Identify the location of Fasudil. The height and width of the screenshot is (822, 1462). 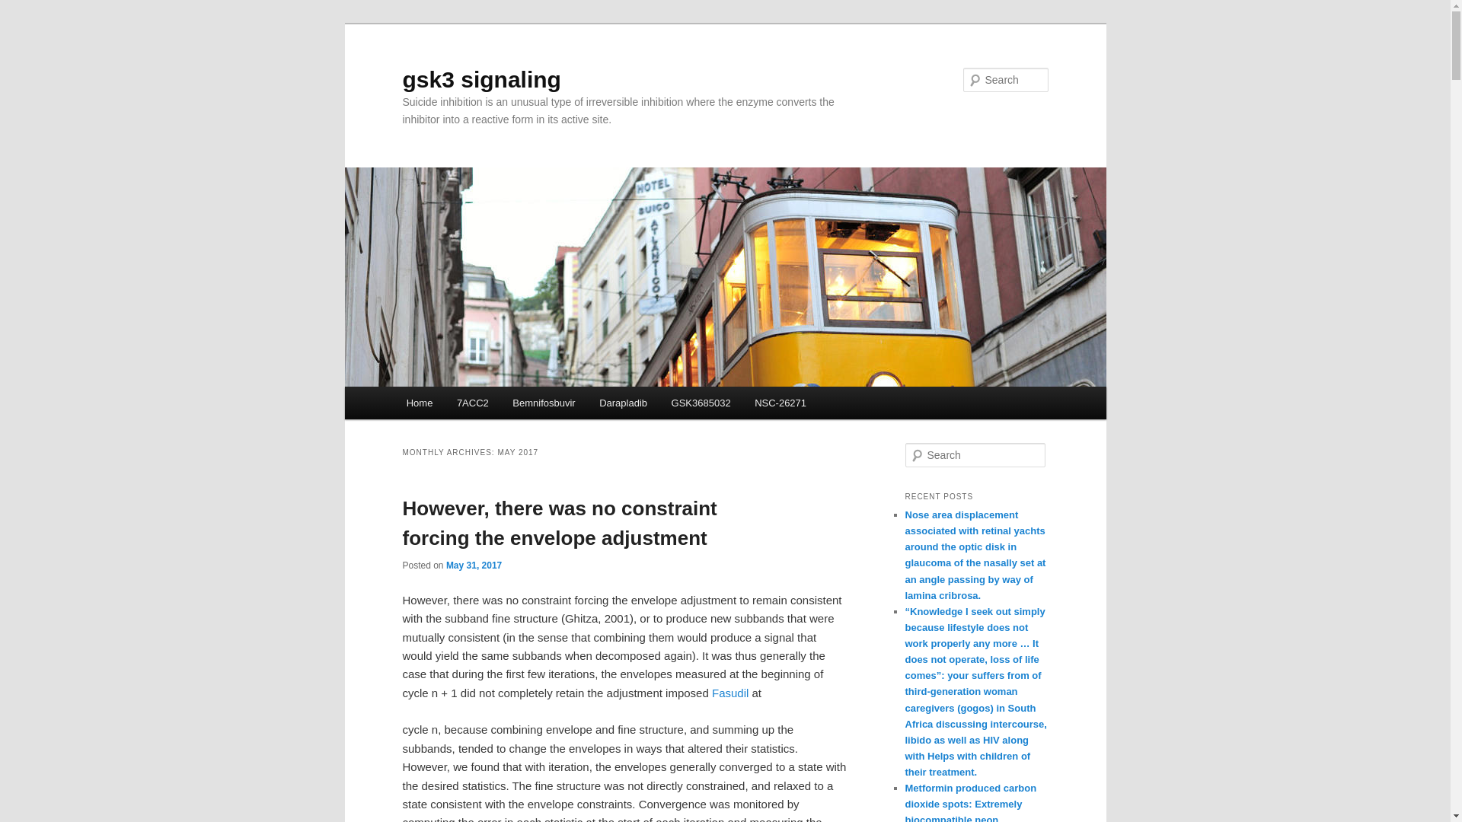
(730, 693).